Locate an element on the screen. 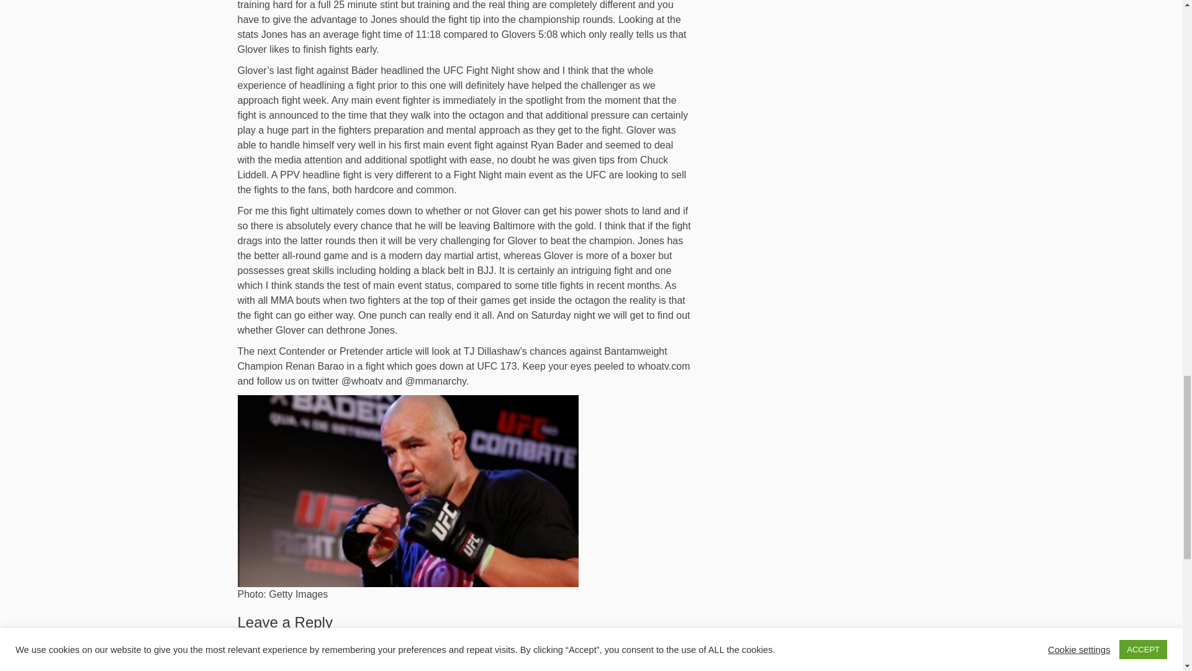 This screenshot has width=1192, height=671. nike air max pas cher is located at coordinates (343, 654).